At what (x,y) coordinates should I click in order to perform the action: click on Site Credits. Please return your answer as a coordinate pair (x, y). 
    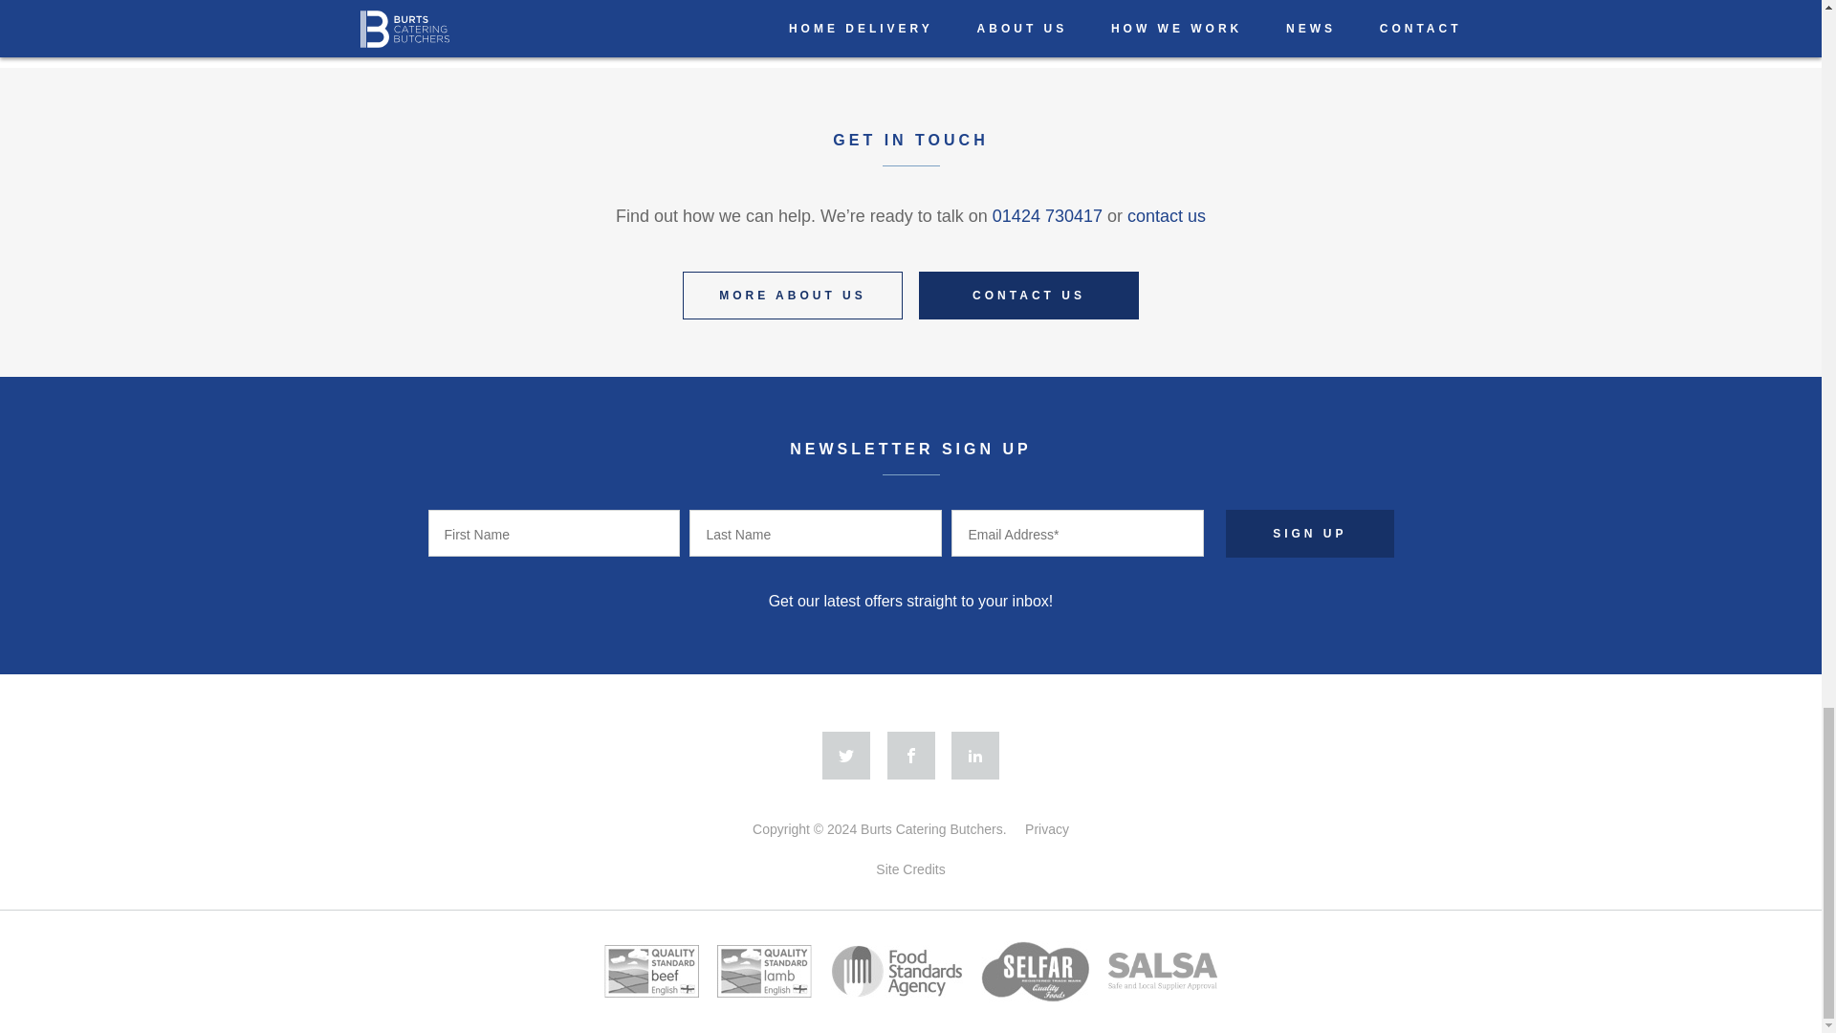
    Looking at the image, I should click on (910, 868).